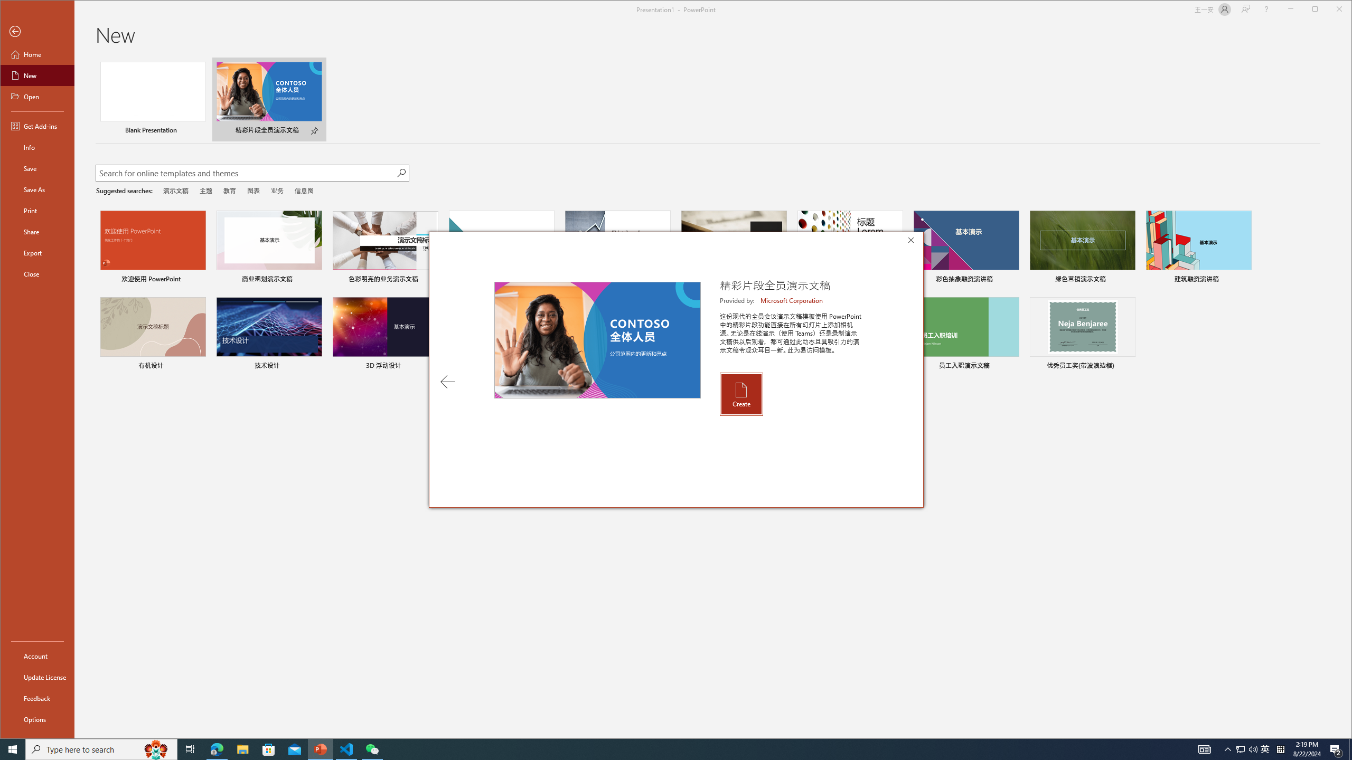 The width and height of the screenshot is (1352, 760). What do you see at coordinates (1240, 749) in the screenshot?
I see `Info` at bounding box center [1240, 749].